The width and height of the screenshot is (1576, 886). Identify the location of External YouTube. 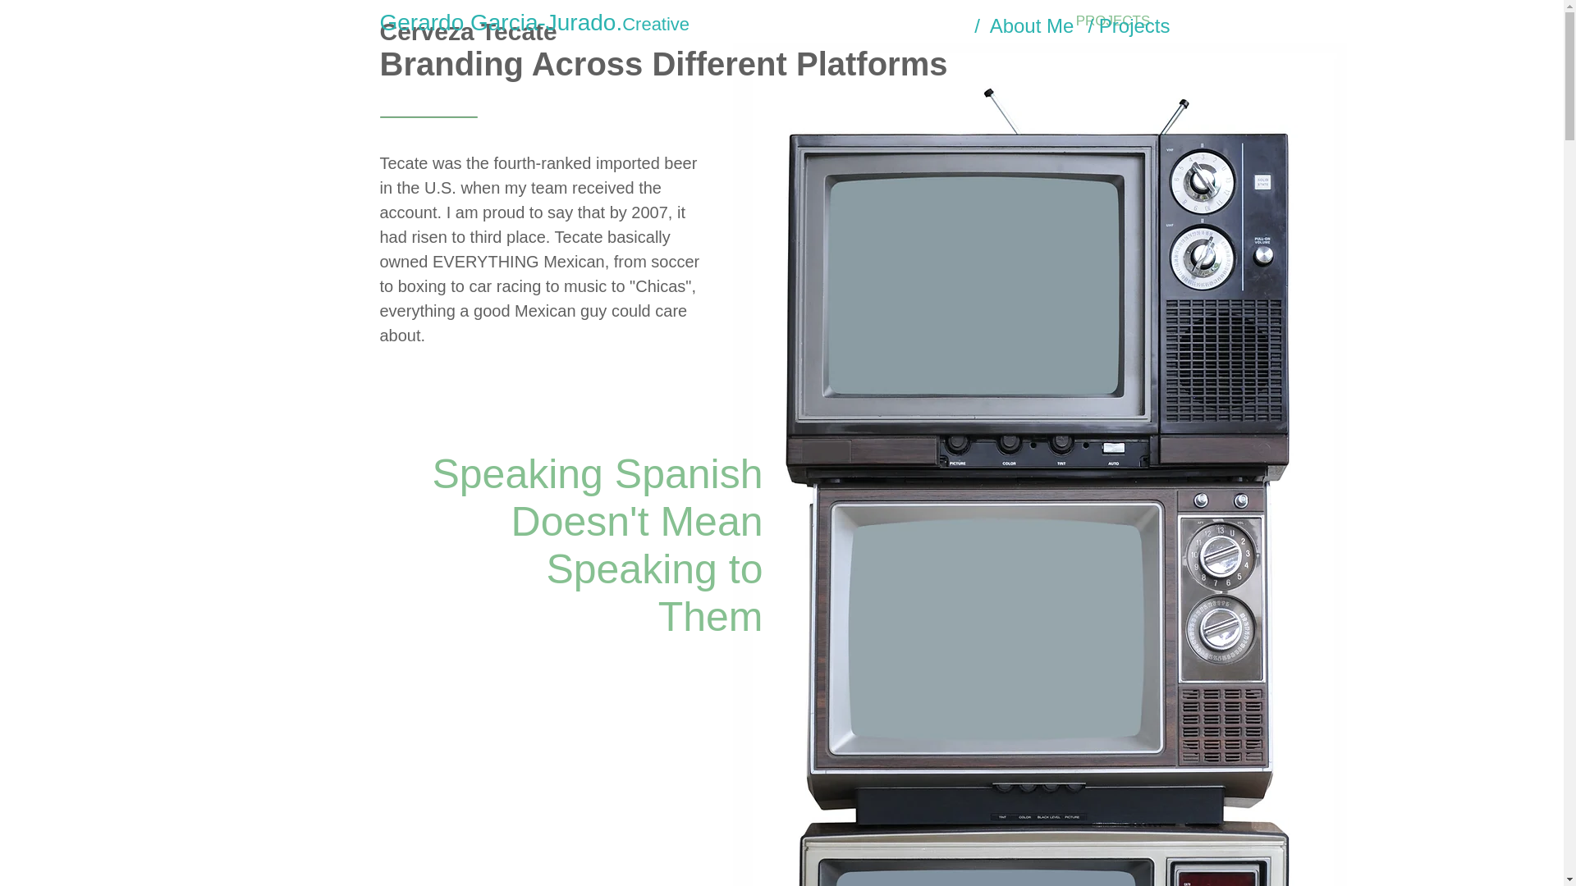
(985, 873).